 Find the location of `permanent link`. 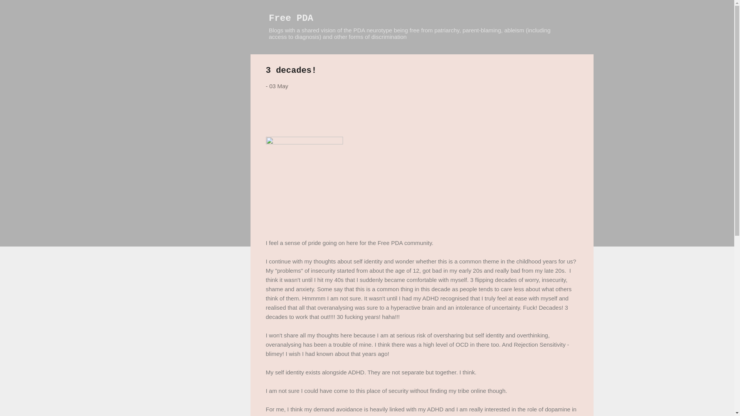

permanent link is located at coordinates (279, 86).